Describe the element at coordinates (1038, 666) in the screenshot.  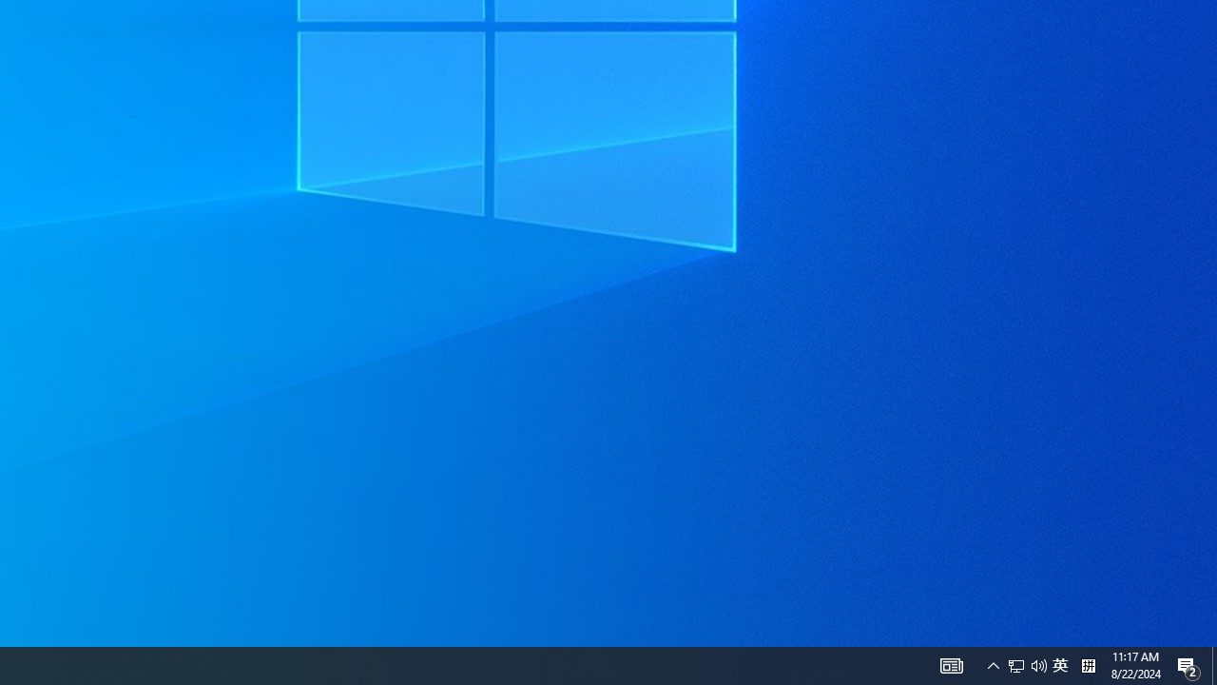
I see `Q2790: 100%` at that location.